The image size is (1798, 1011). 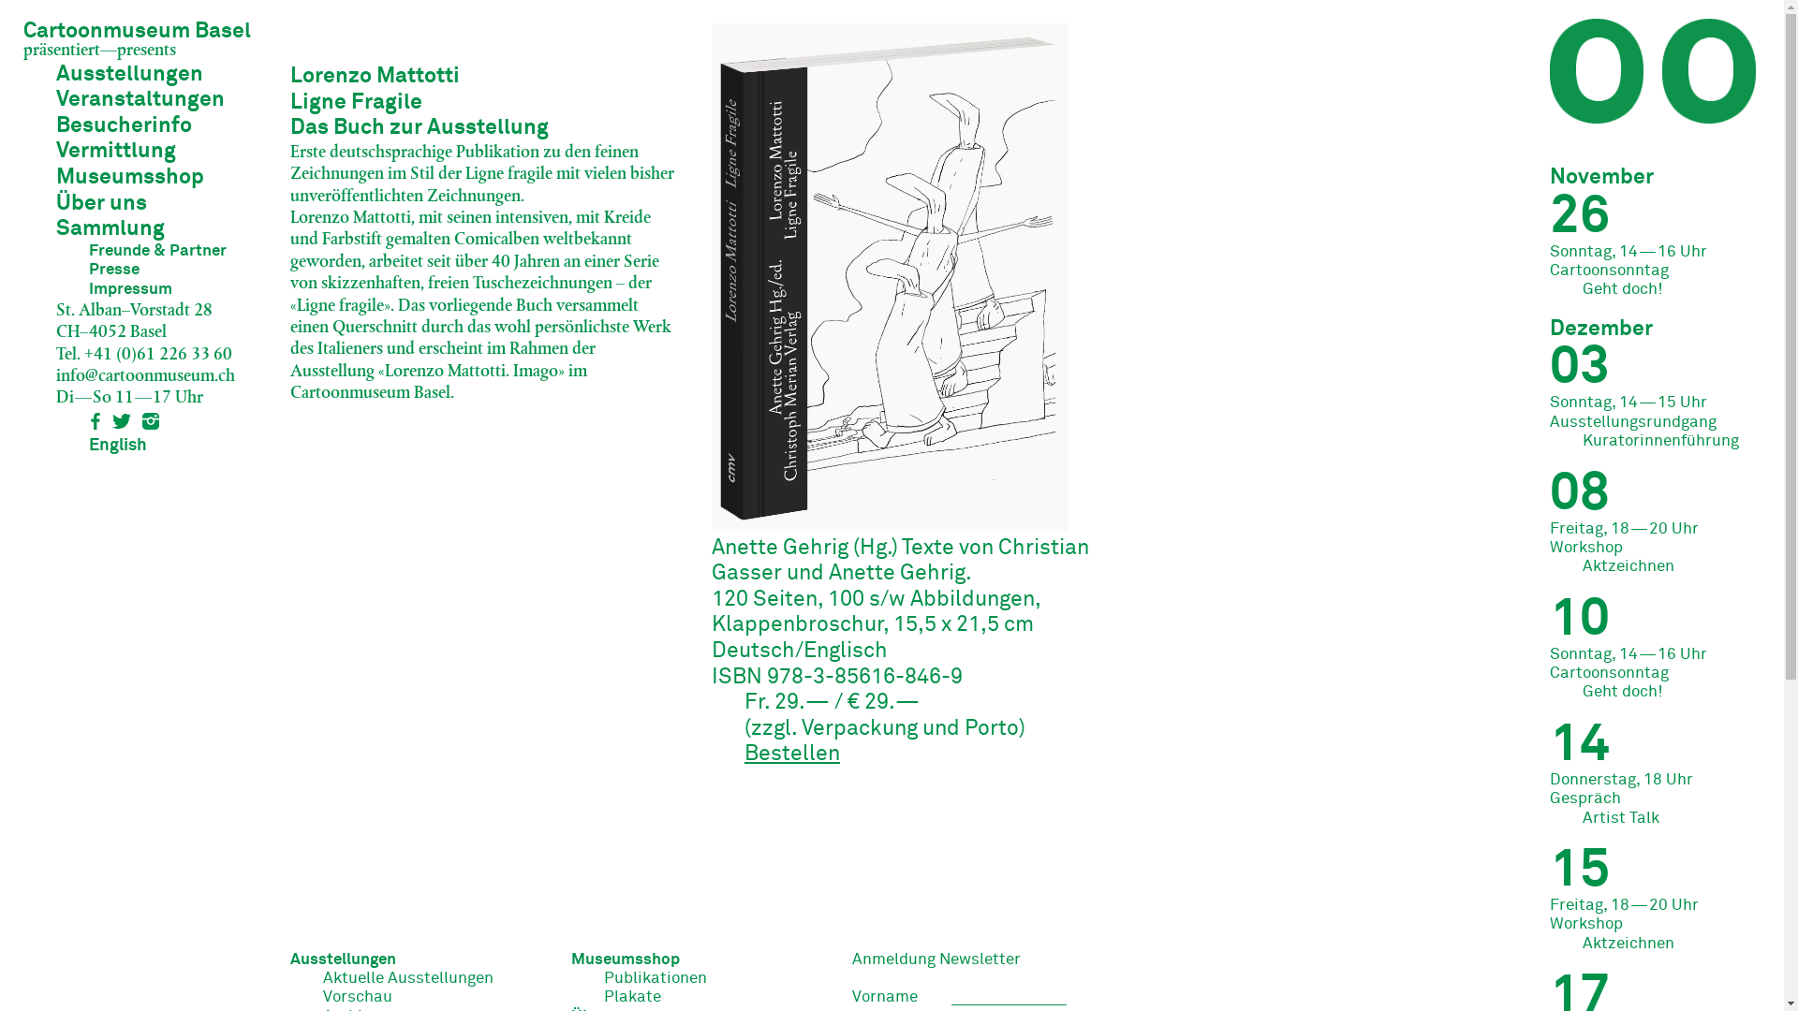 What do you see at coordinates (131, 290) in the screenshot?
I see `Impressum` at bounding box center [131, 290].